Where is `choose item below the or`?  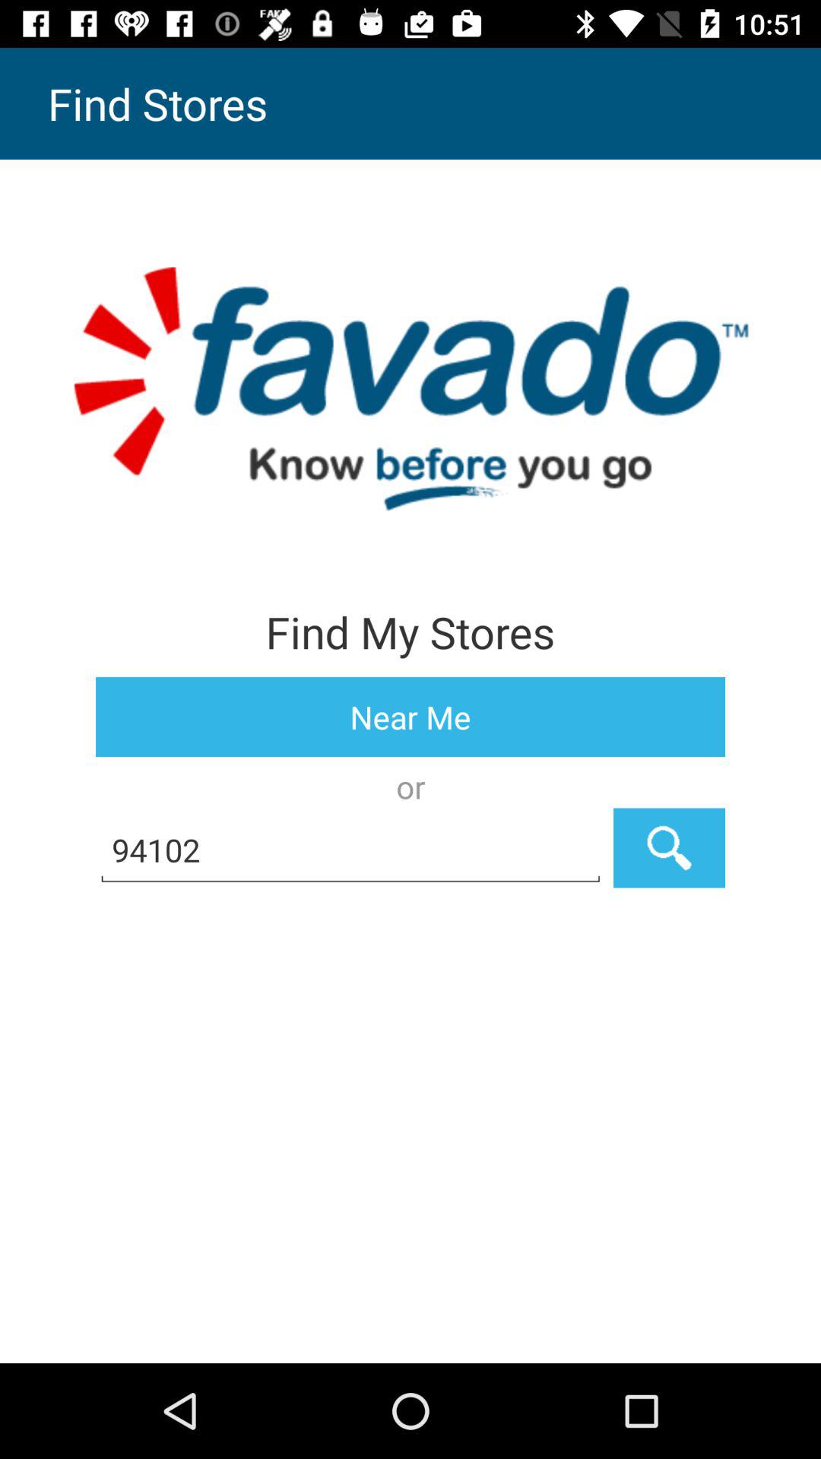 choose item below the or is located at coordinates (669, 848).